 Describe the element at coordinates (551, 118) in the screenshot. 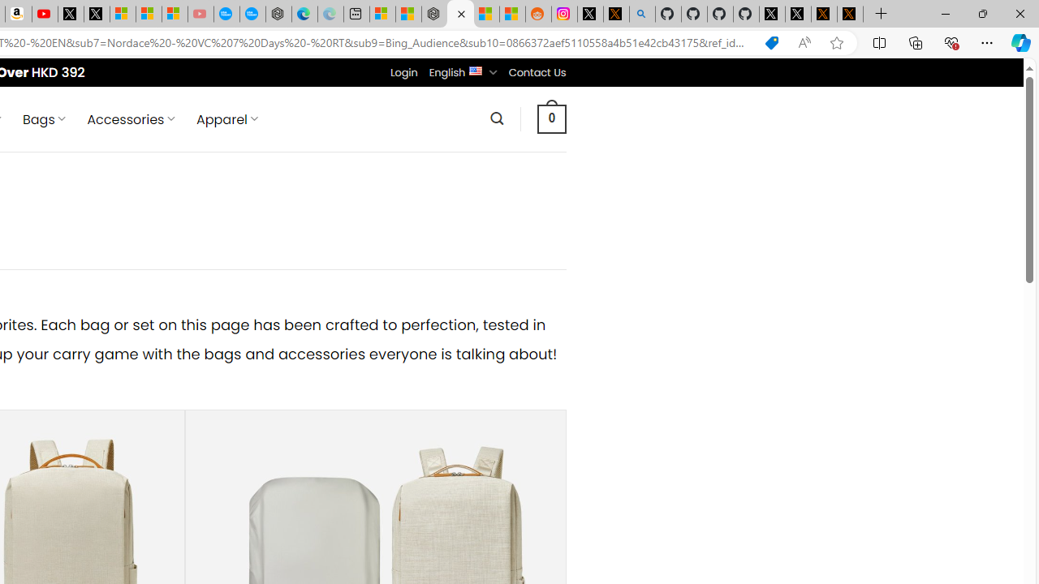

I see `  0  ` at that location.